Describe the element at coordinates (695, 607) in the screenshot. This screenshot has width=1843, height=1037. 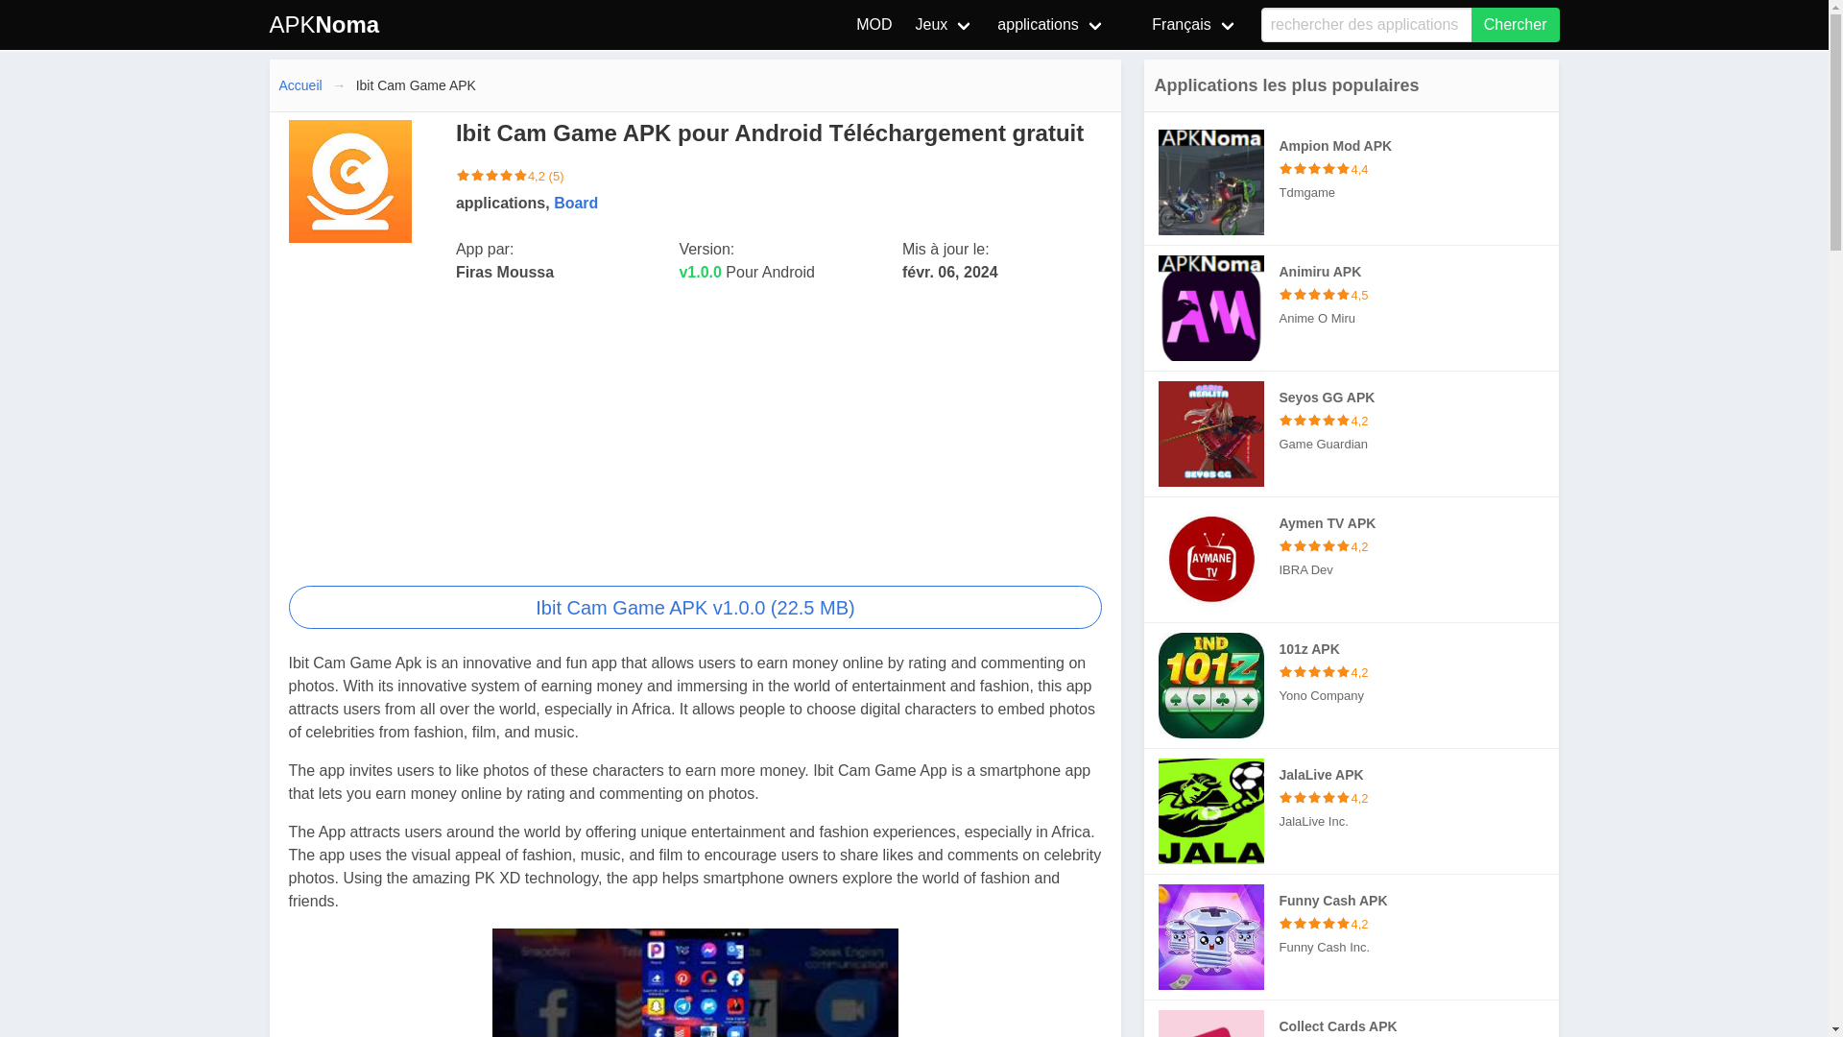
I see `Ibit Cam Game APK` at that location.